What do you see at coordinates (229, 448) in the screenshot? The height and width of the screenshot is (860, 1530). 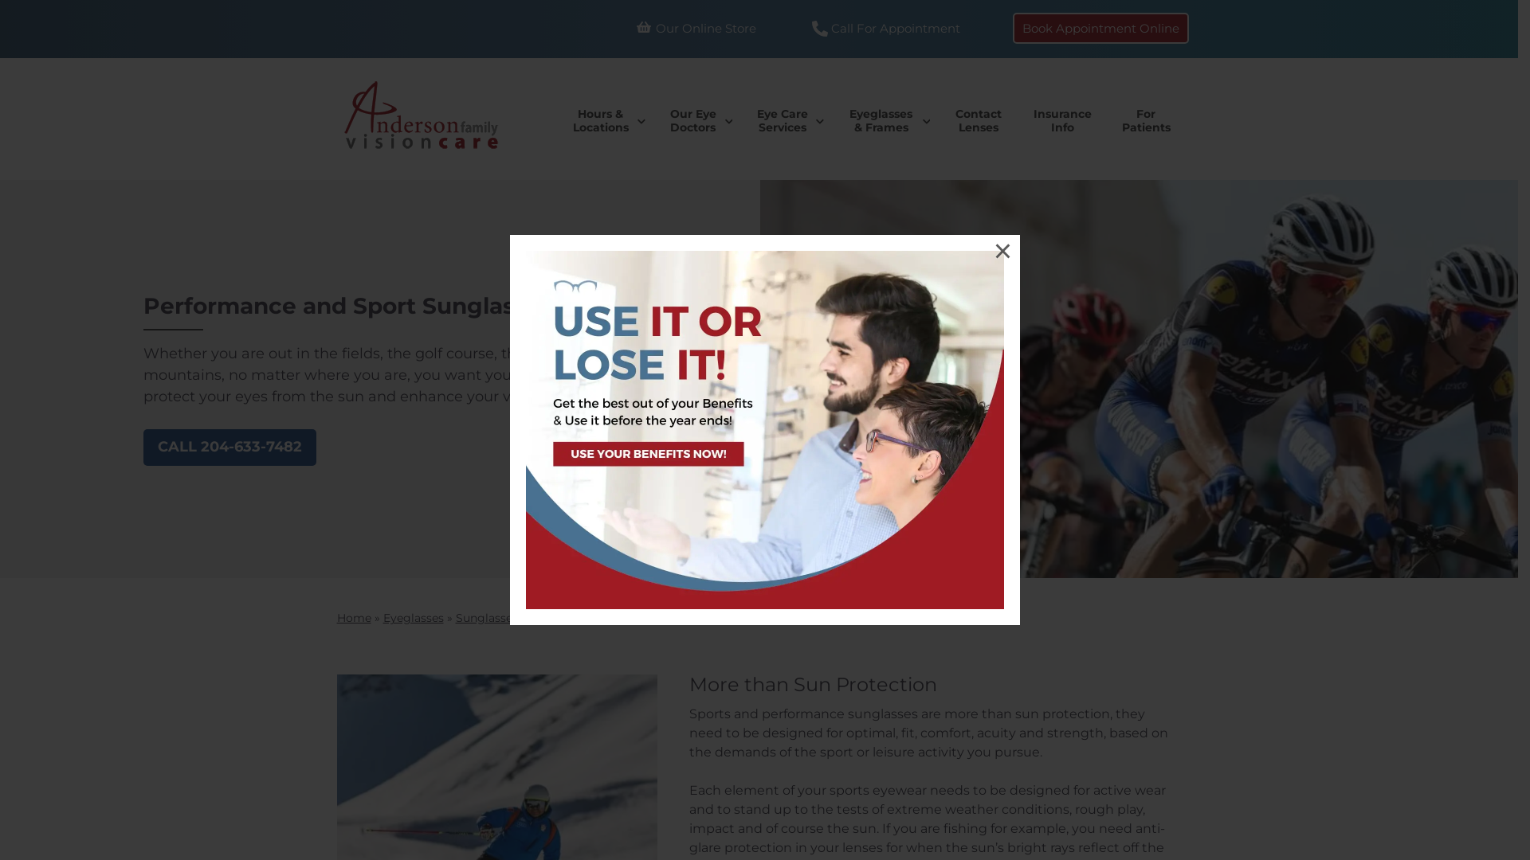 I see `CALL 204-633-7482` at bounding box center [229, 448].